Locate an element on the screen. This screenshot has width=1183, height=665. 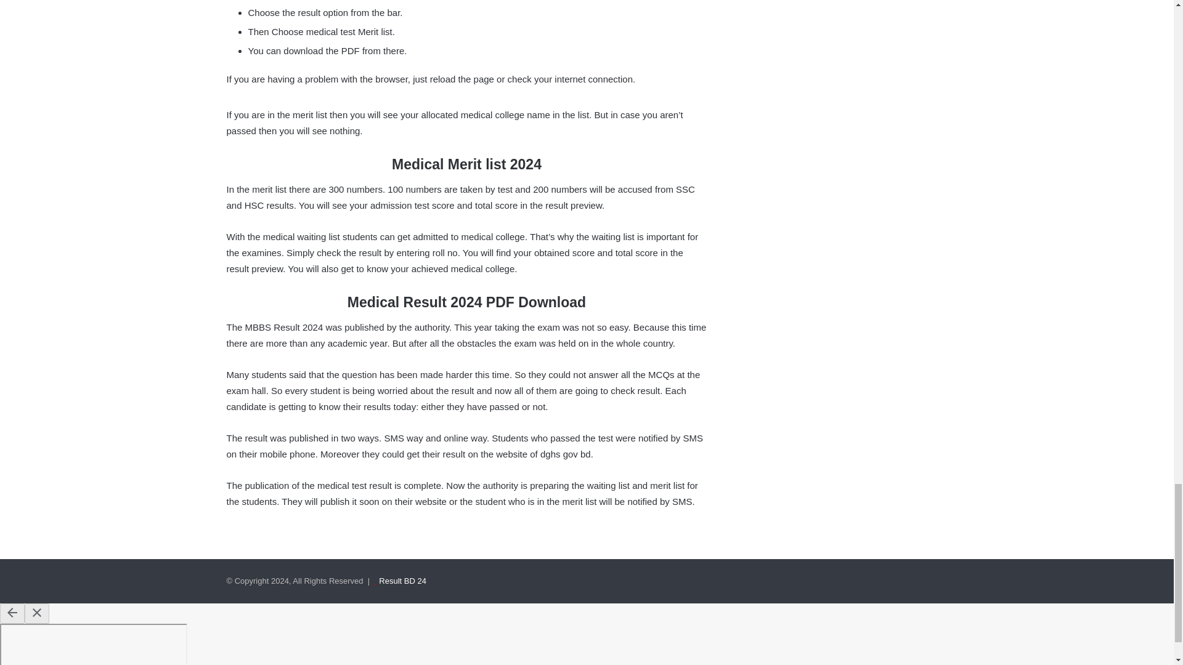
Result BD 24 is located at coordinates (402, 581).